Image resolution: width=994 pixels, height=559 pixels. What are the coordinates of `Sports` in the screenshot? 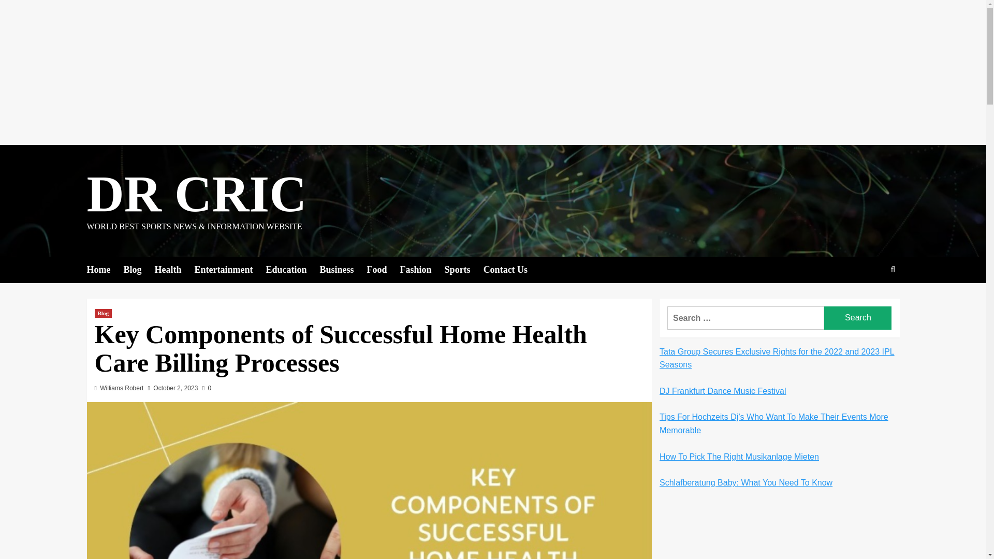 It's located at (464, 269).